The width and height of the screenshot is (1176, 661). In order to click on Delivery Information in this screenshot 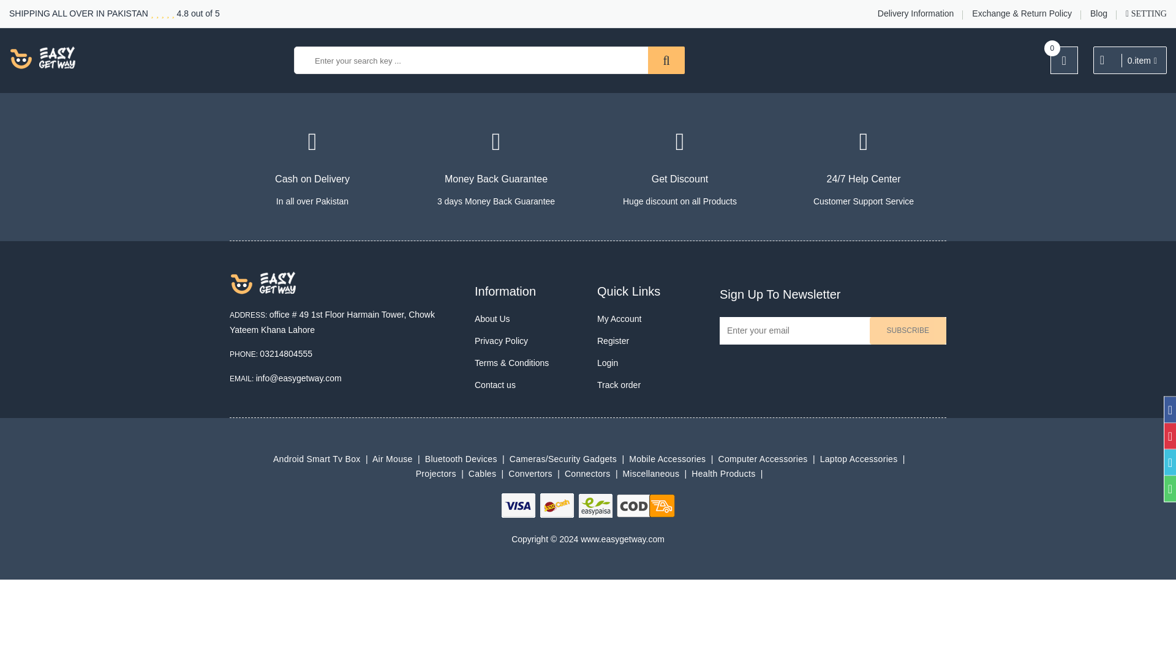, I will do `click(915, 13)`.